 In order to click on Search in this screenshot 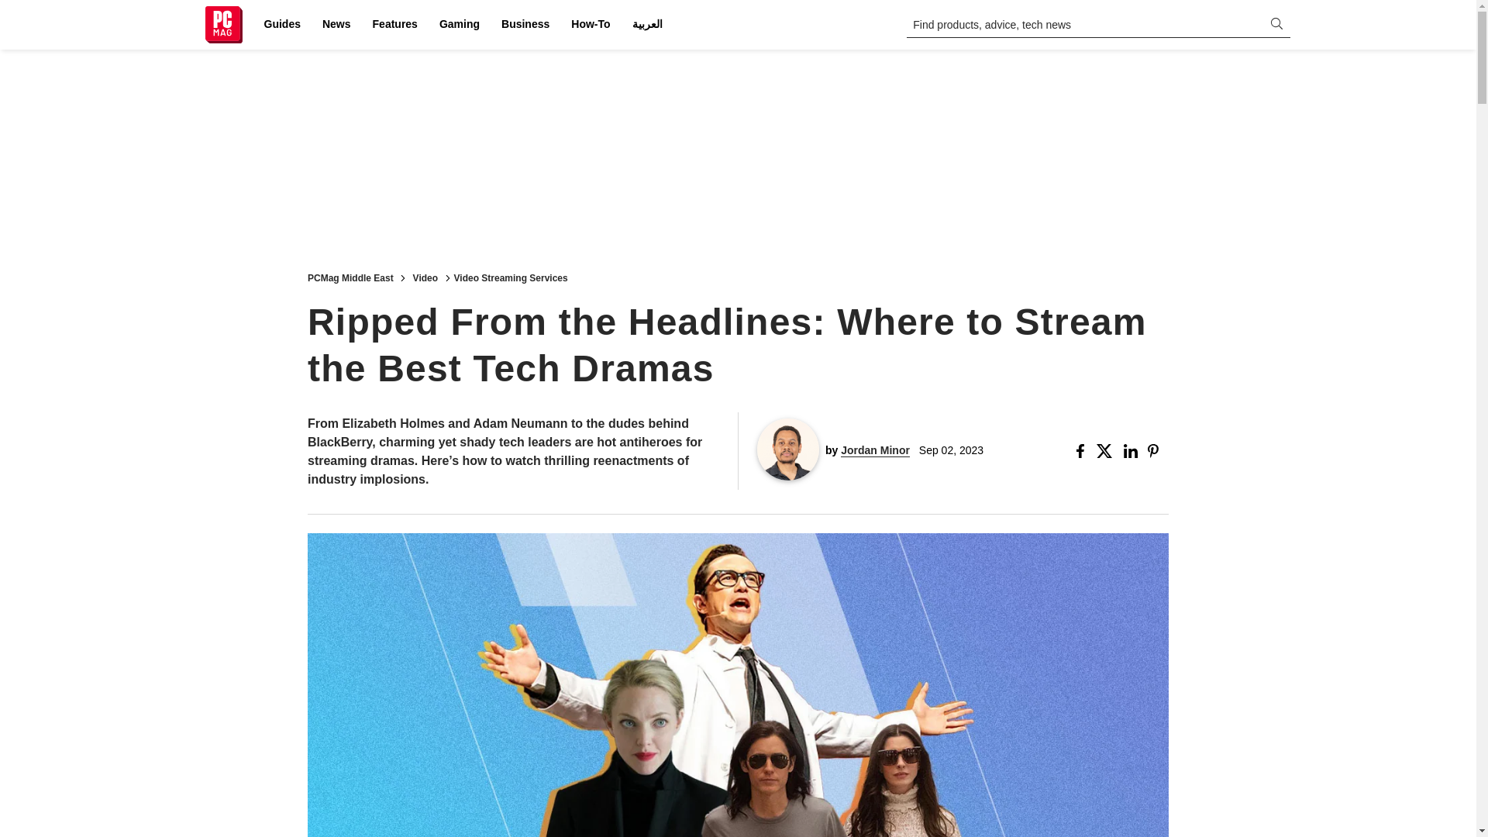, I will do `click(22, 8)`.